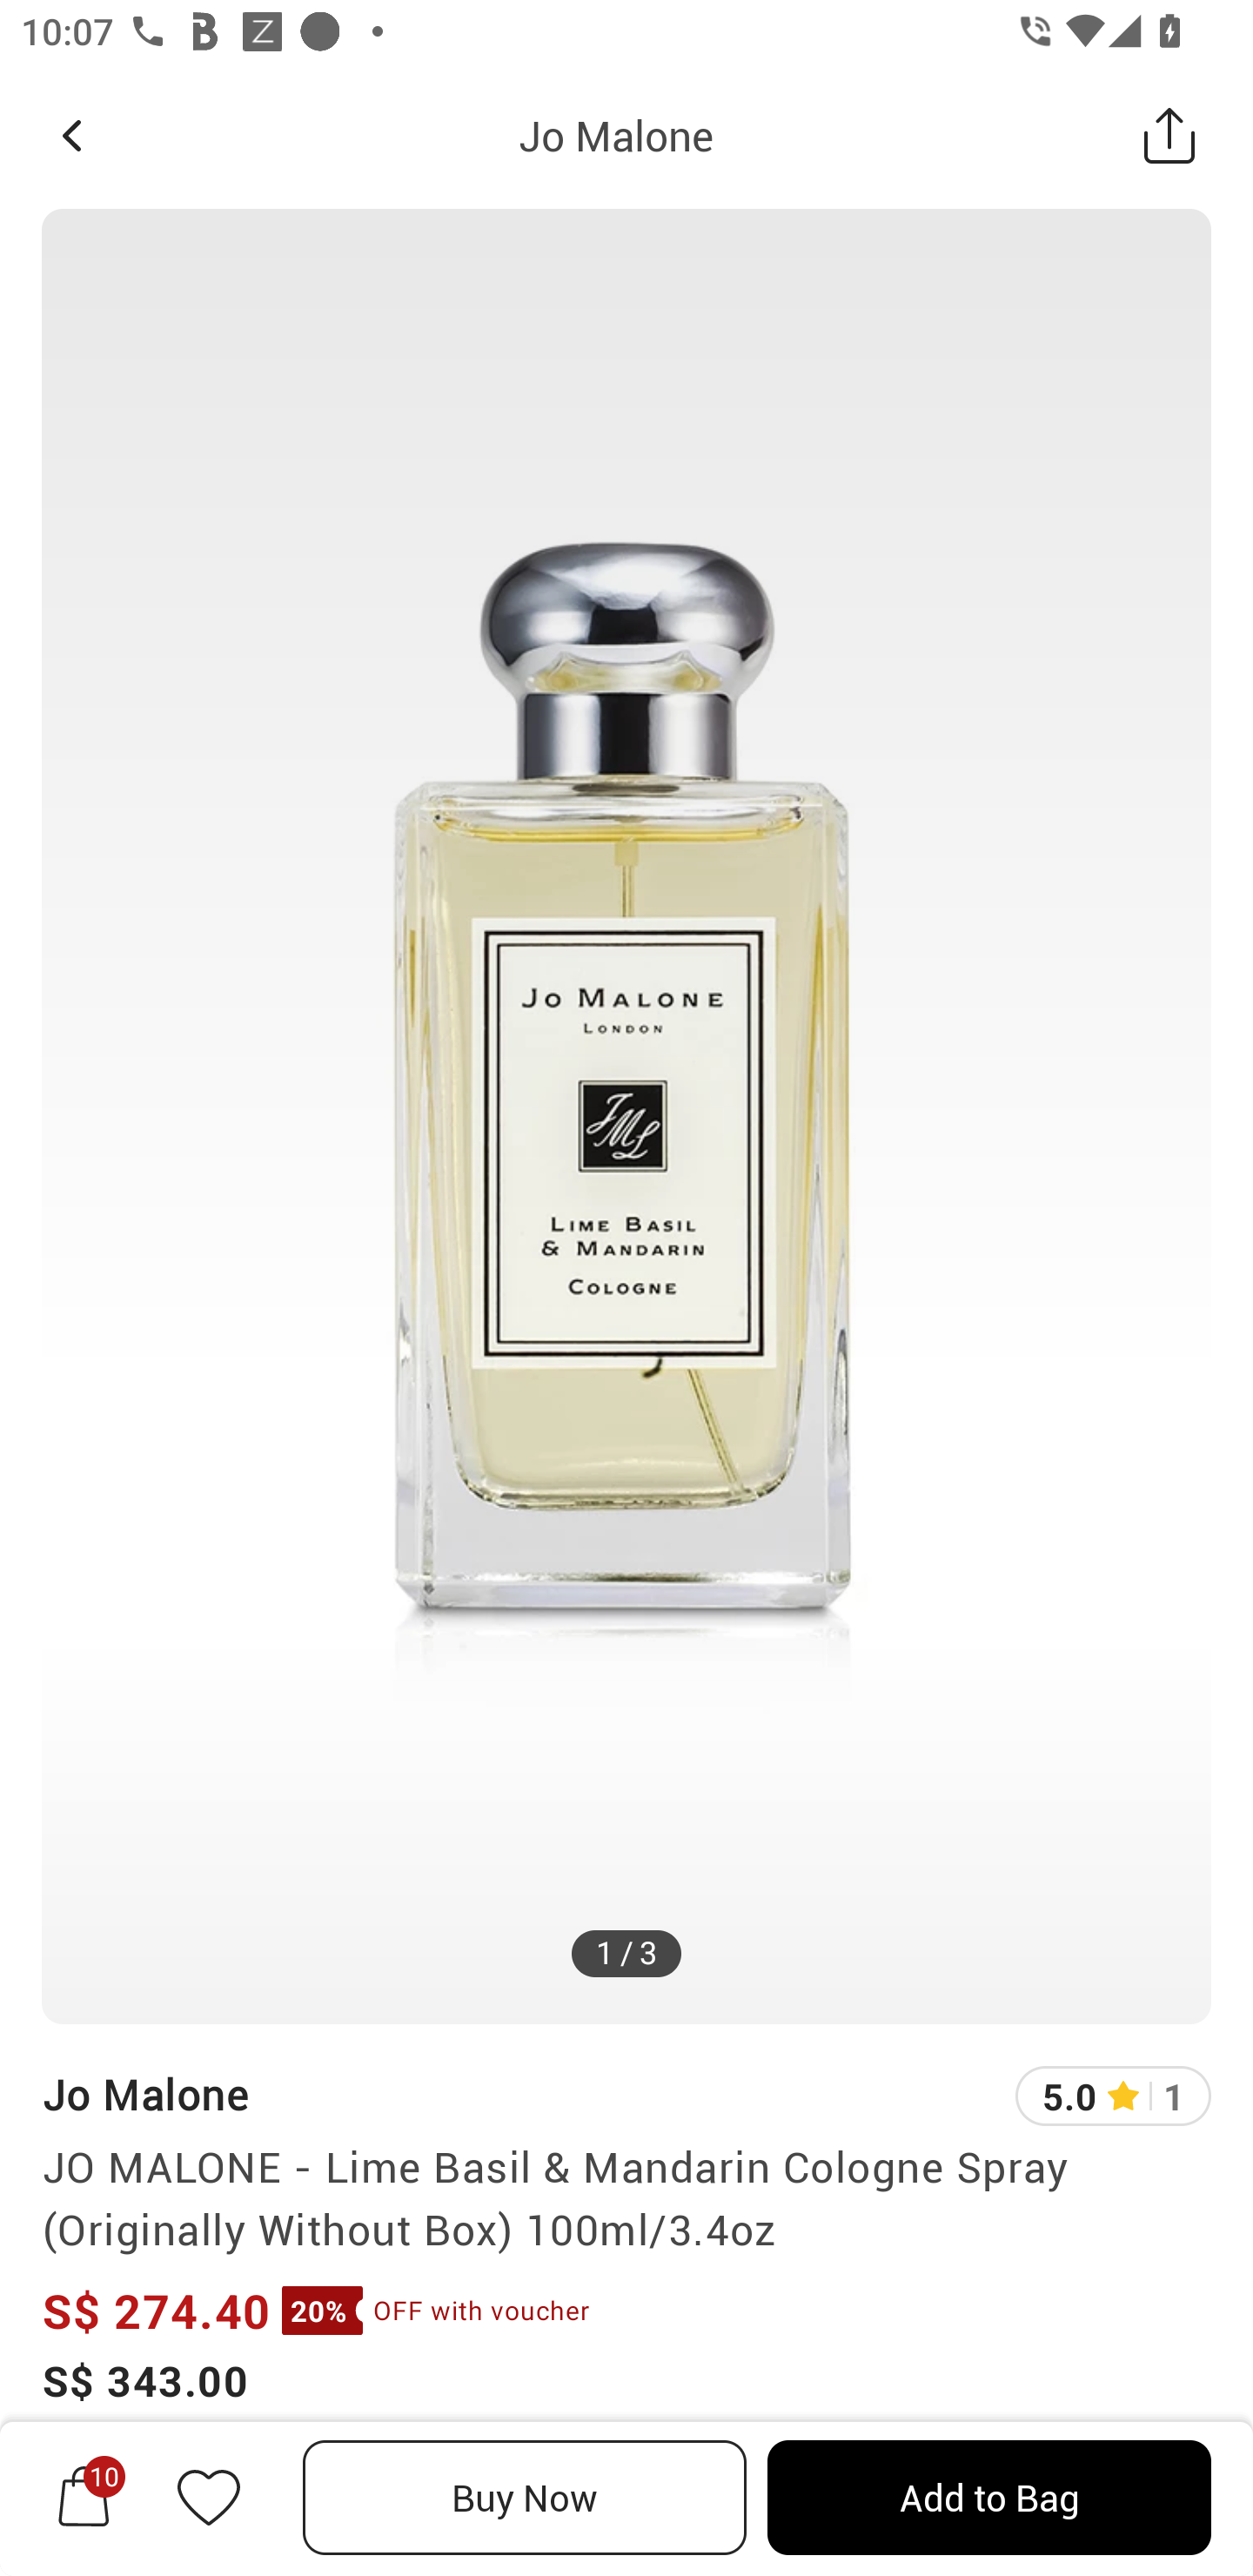 This screenshot has width=1253, height=2576. I want to click on 5.0 1, so click(1113, 2096).